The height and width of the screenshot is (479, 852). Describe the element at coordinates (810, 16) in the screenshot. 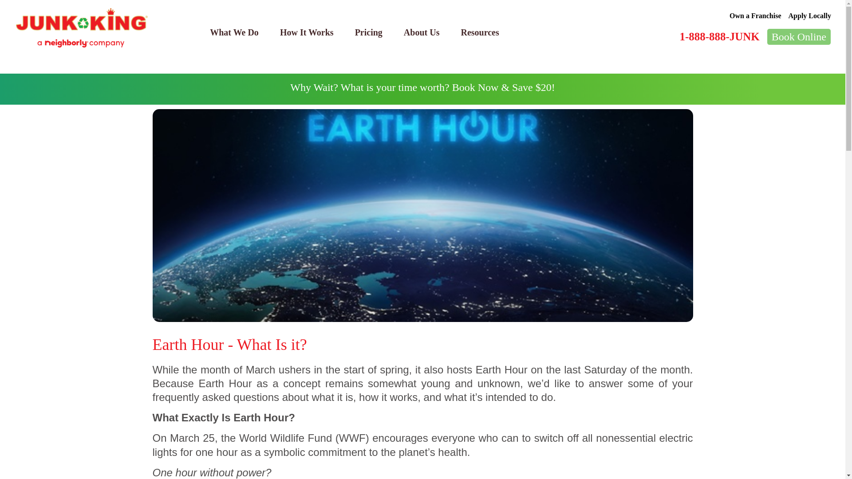

I see `Apply Locally` at that location.